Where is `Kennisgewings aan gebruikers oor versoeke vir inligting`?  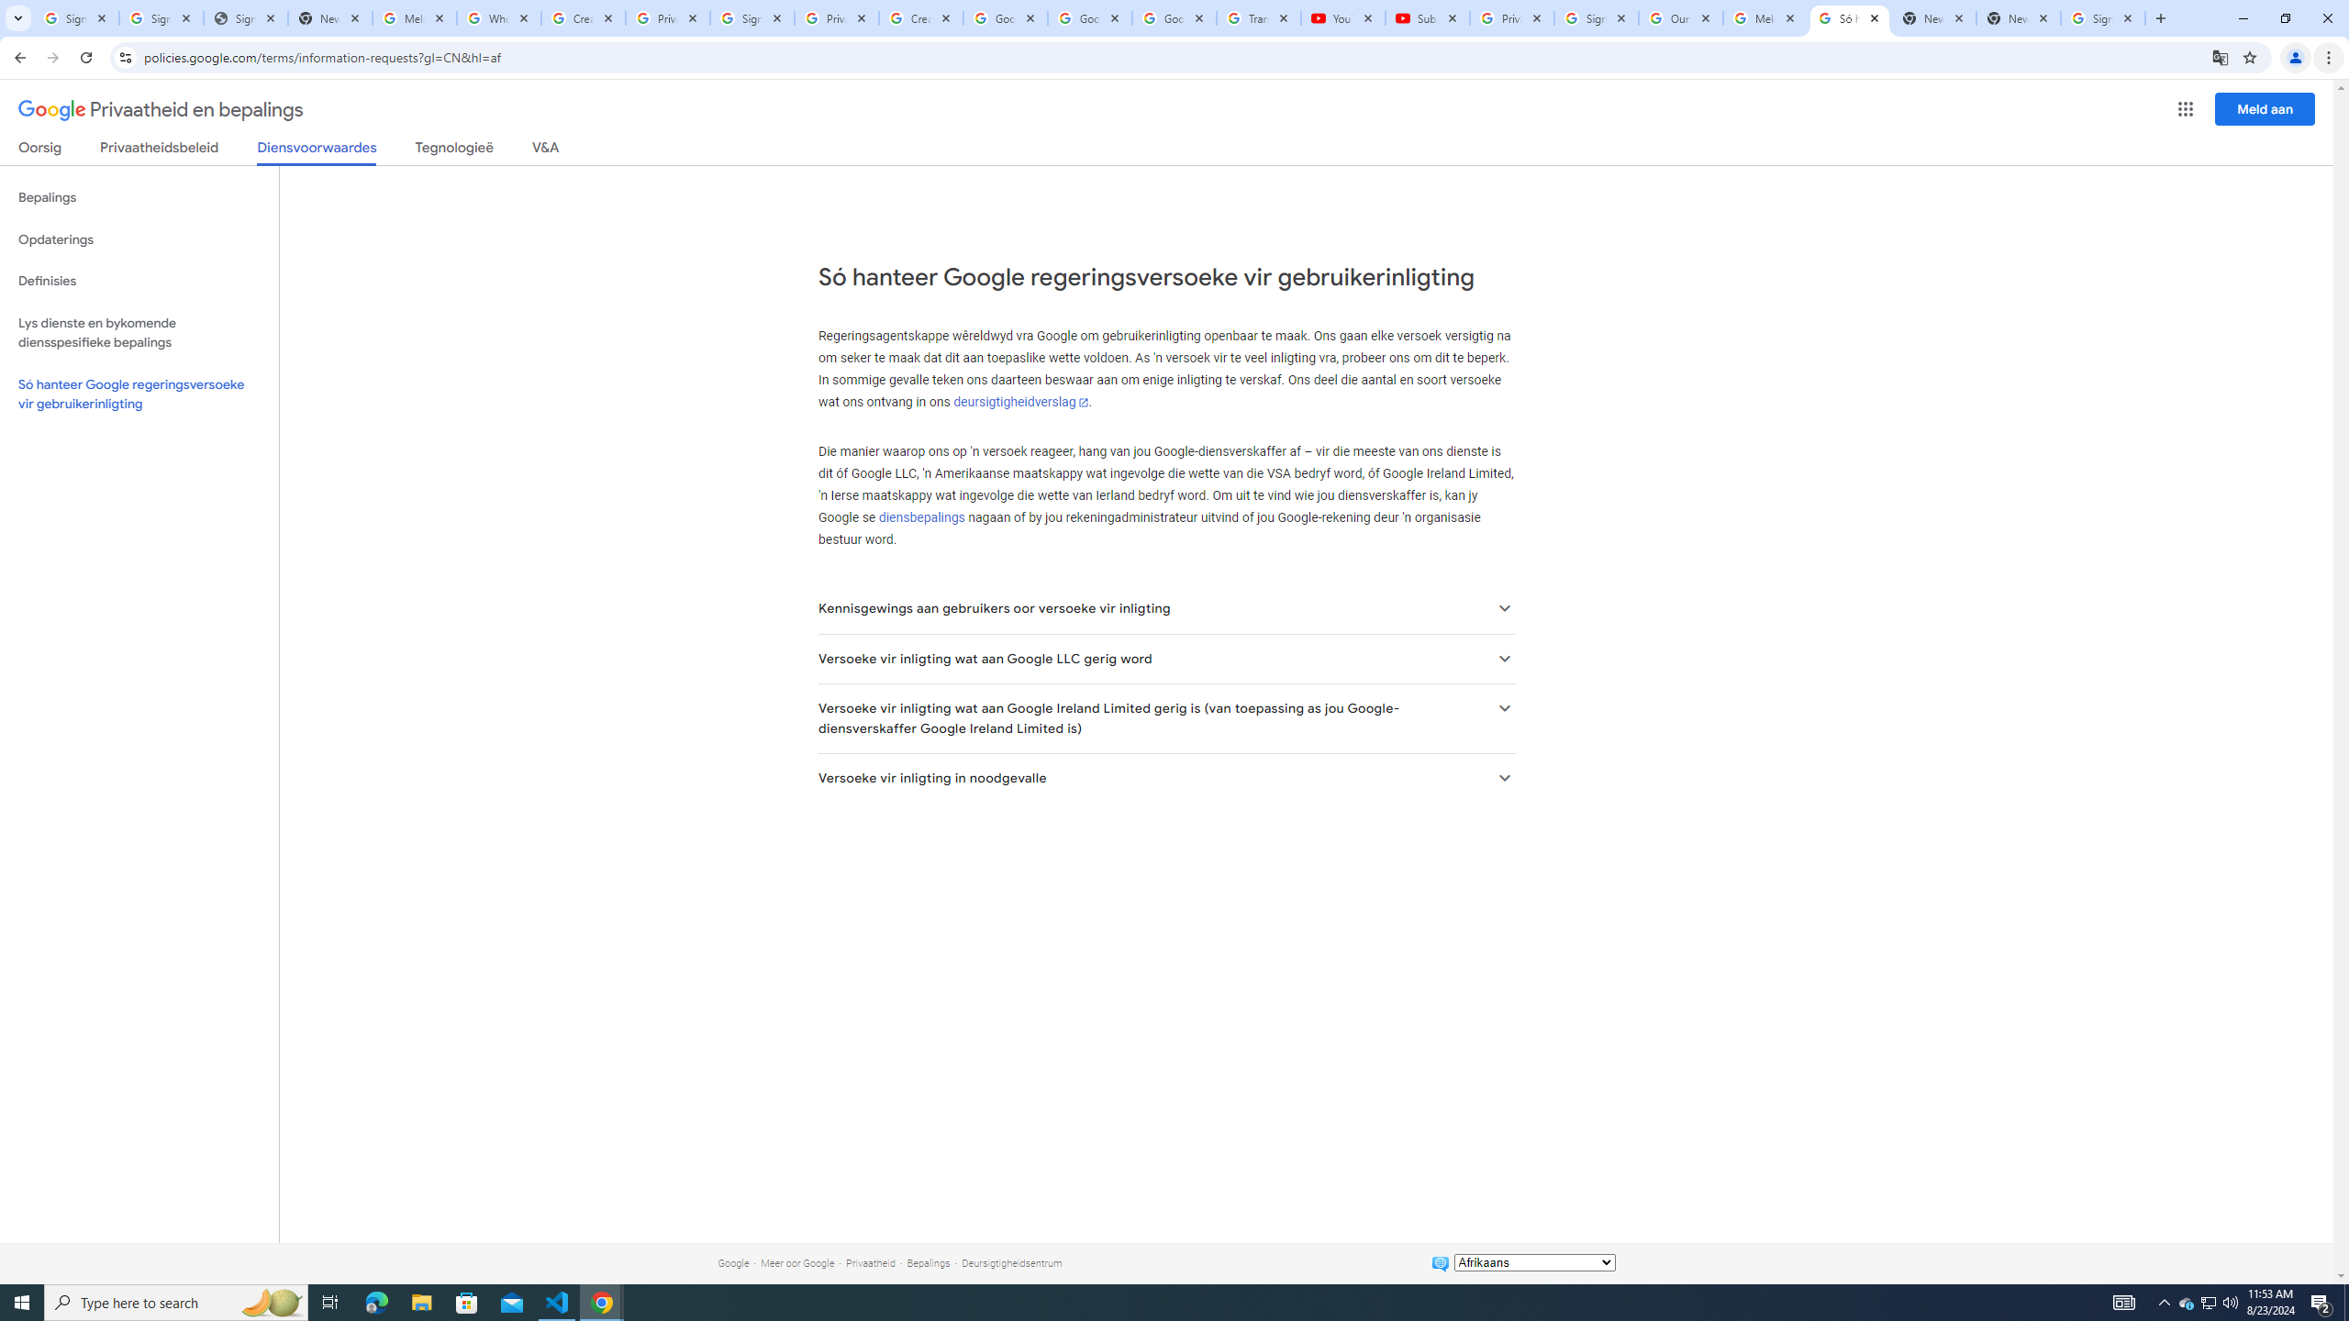 Kennisgewings aan gebruikers oor versoeke vir inligting is located at coordinates (1165, 609).